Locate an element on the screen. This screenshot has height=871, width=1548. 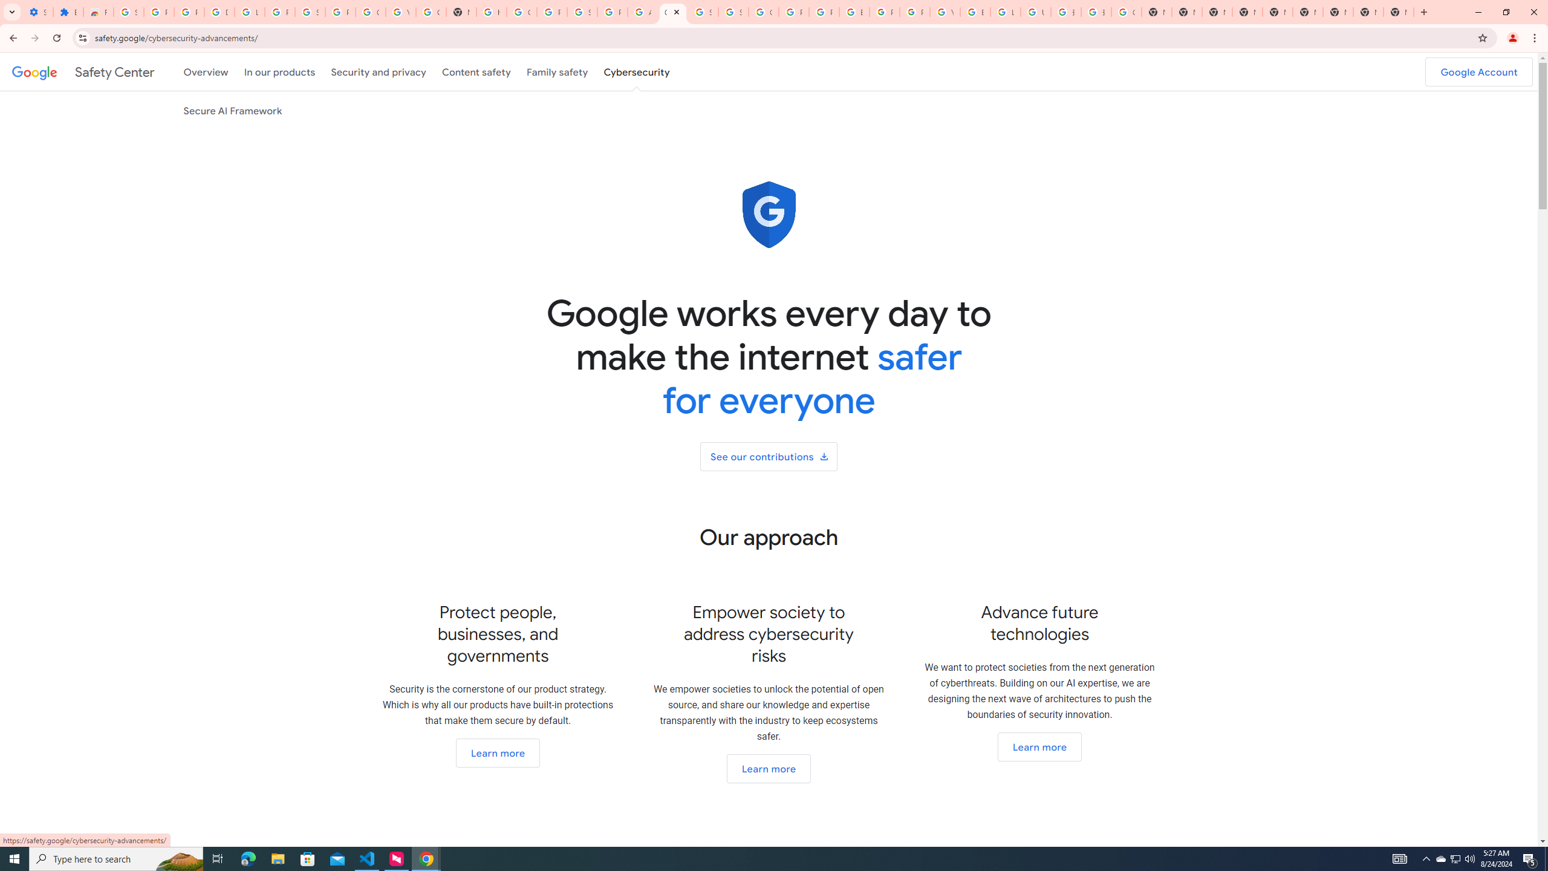
Privacy Help Center - Policies Help is located at coordinates (824, 12).